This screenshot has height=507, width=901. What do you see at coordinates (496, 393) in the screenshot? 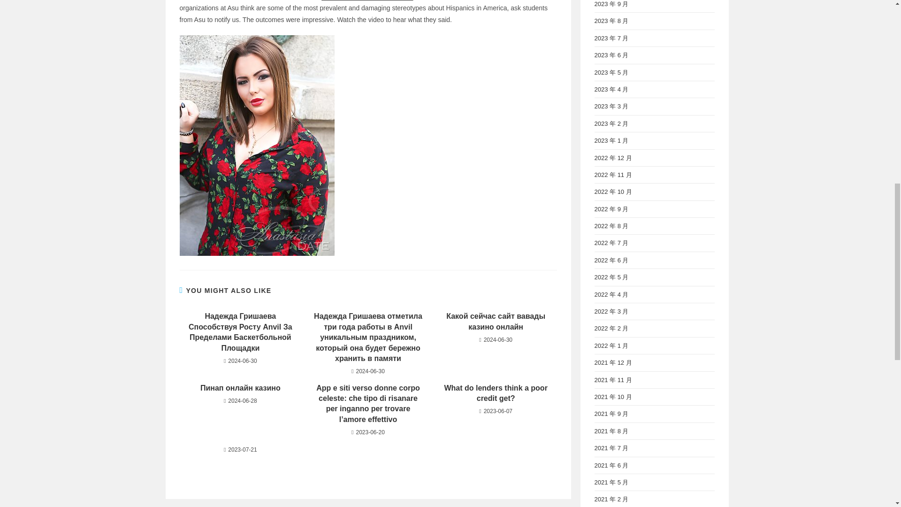
I see `What do lenders think a poor credit get?` at bounding box center [496, 393].